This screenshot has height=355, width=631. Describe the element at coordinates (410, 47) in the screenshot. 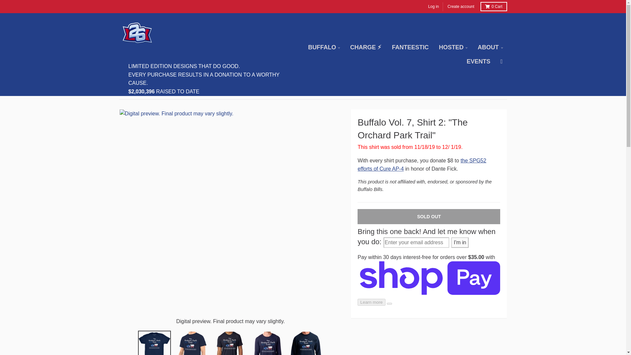

I see `FANTEESTIC` at that location.